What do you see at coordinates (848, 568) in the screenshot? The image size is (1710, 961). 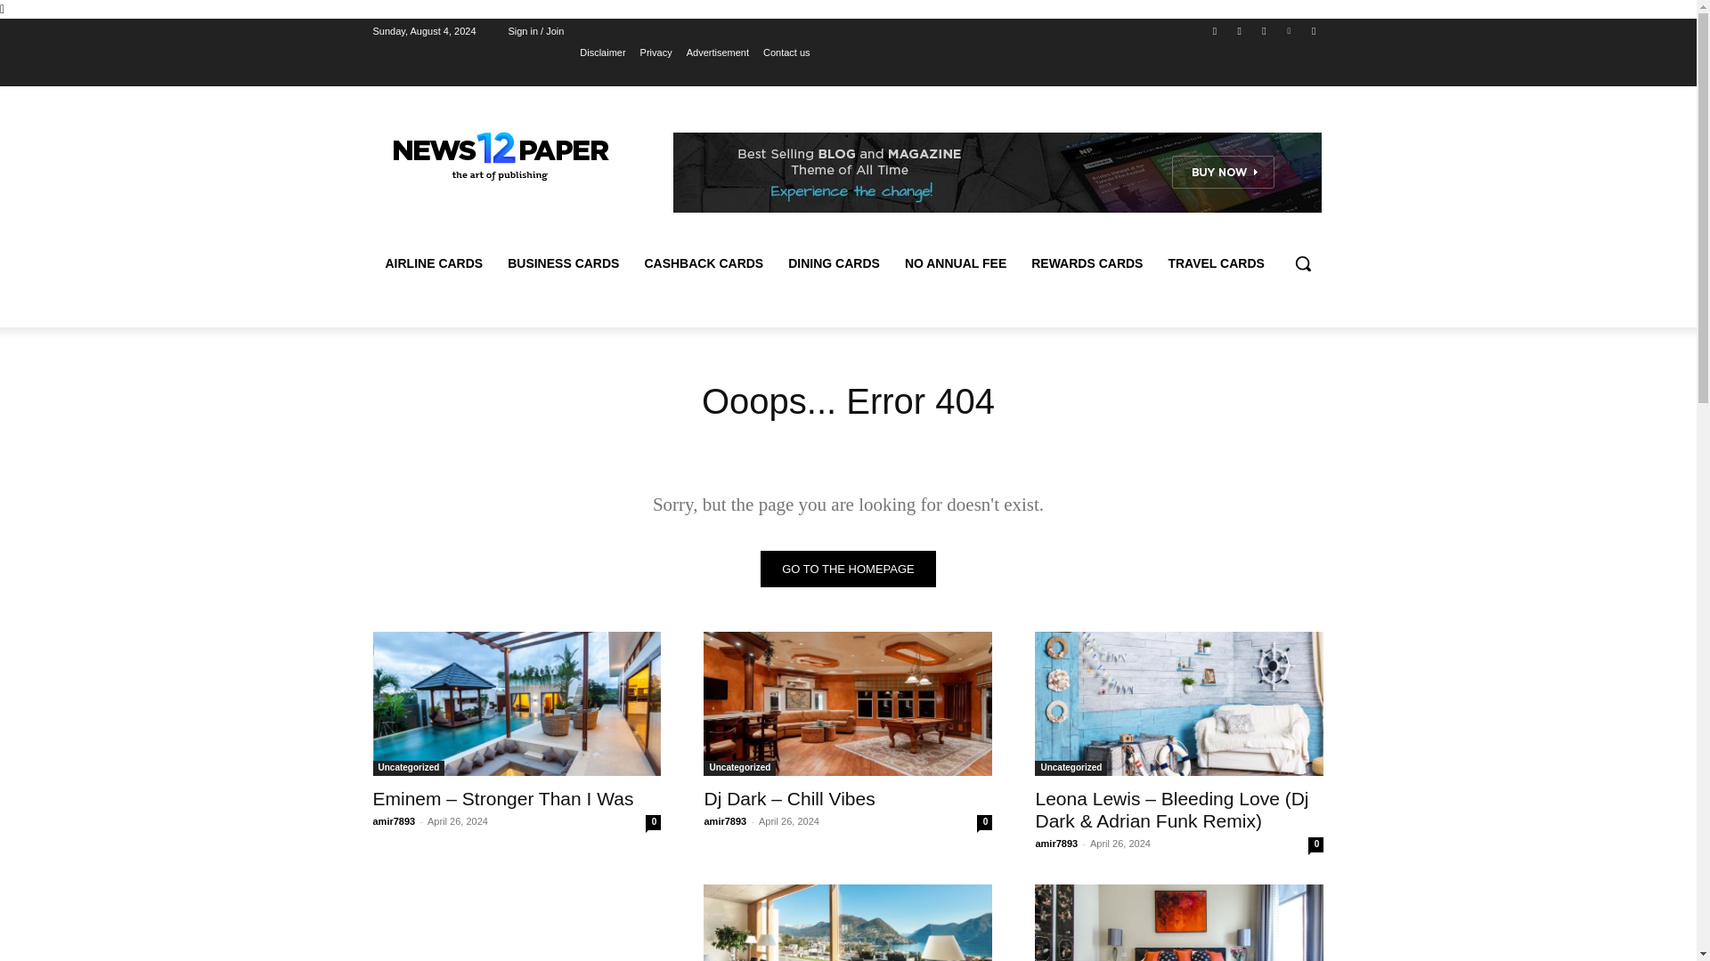 I see `Go to the homepage` at bounding box center [848, 568].